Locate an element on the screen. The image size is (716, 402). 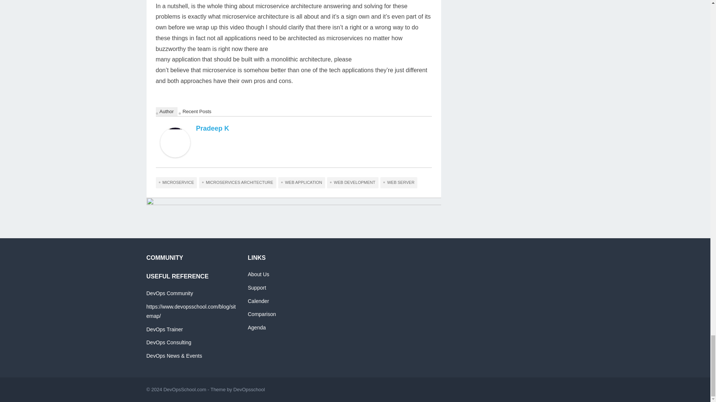
MICROSERVICE is located at coordinates (177, 183).